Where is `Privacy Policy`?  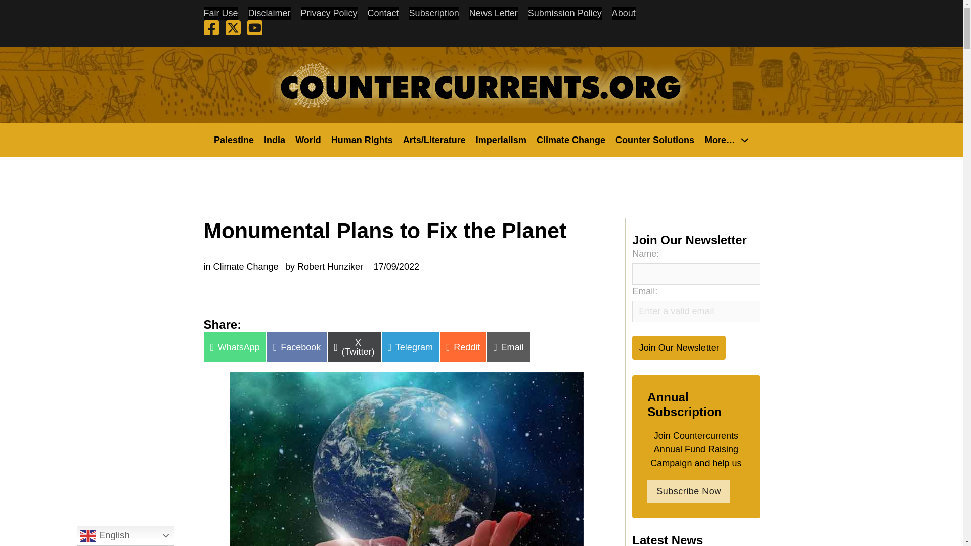
Privacy Policy is located at coordinates (329, 13).